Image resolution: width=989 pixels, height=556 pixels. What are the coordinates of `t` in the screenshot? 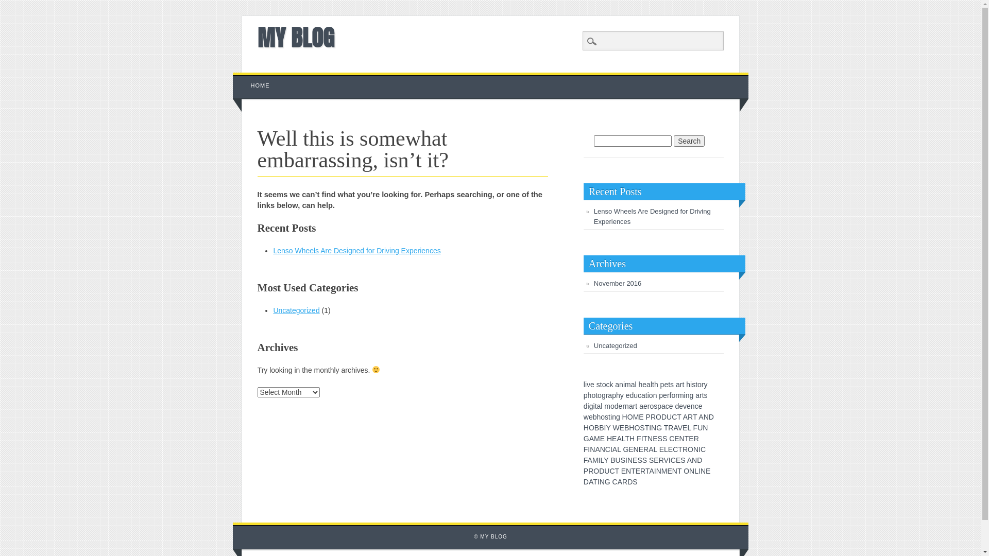 It's located at (683, 385).